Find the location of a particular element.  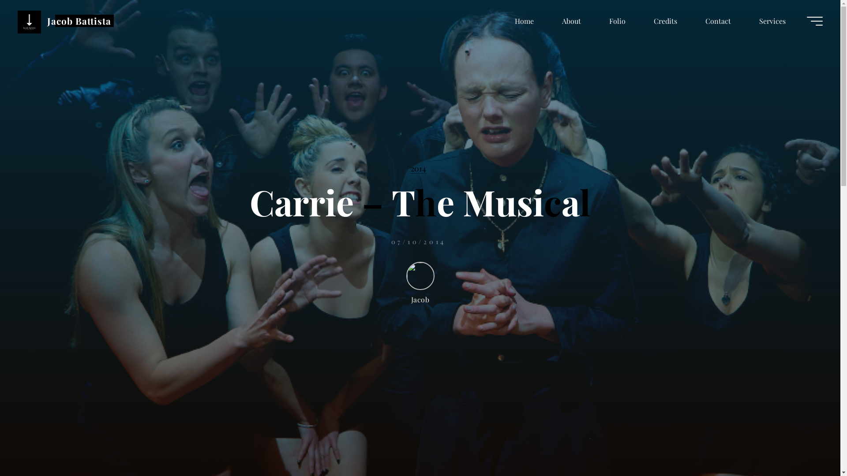

Folio is located at coordinates (618, 21).